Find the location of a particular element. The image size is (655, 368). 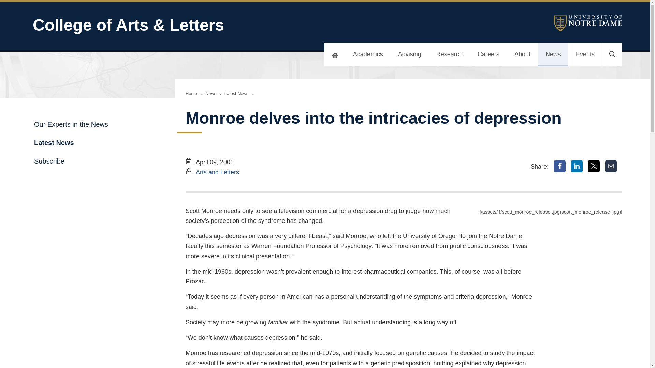

News is located at coordinates (553, 55).